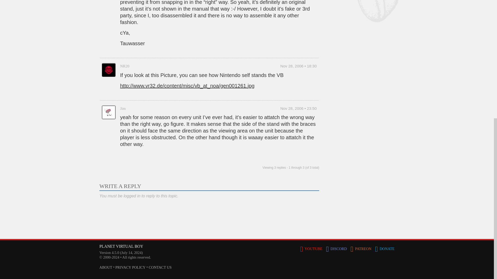 The image size is (497, 279). What do you see at coordinates (312, 248) in the screenshot?
I see `Visit our Youtube channel` at bounding box center [312, 248].